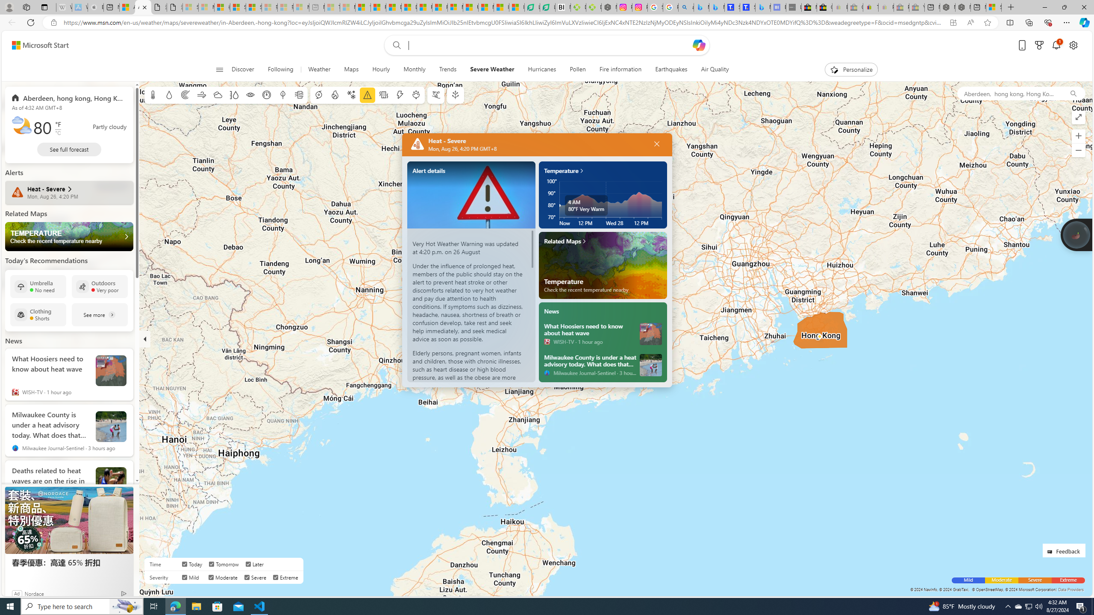 Image resolution: width=1094 pixels, height=615 pixels. I want to click on Fire information, so click(620, 70).